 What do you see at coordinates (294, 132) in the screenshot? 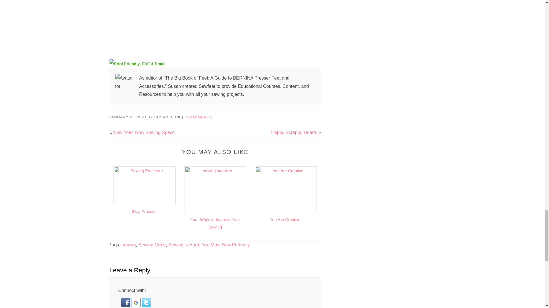
I see `Happy Scrappy Hearts` at bounding box center [294, 132].